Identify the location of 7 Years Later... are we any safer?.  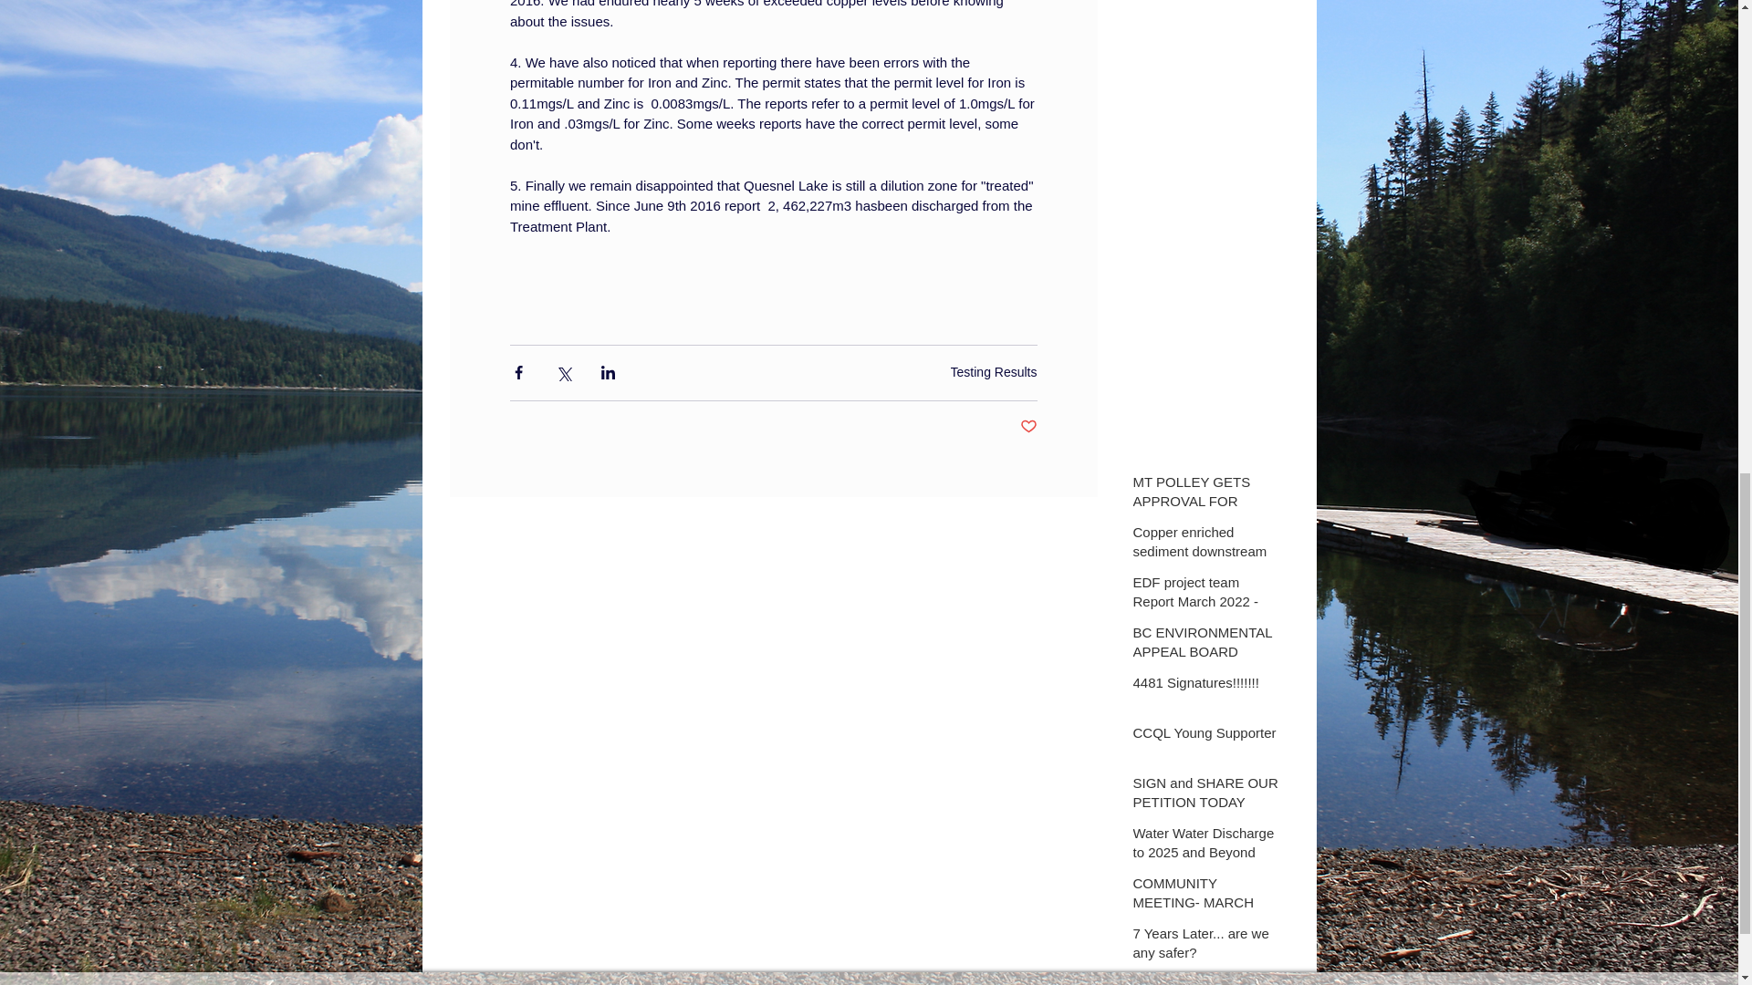
(1208, 947).